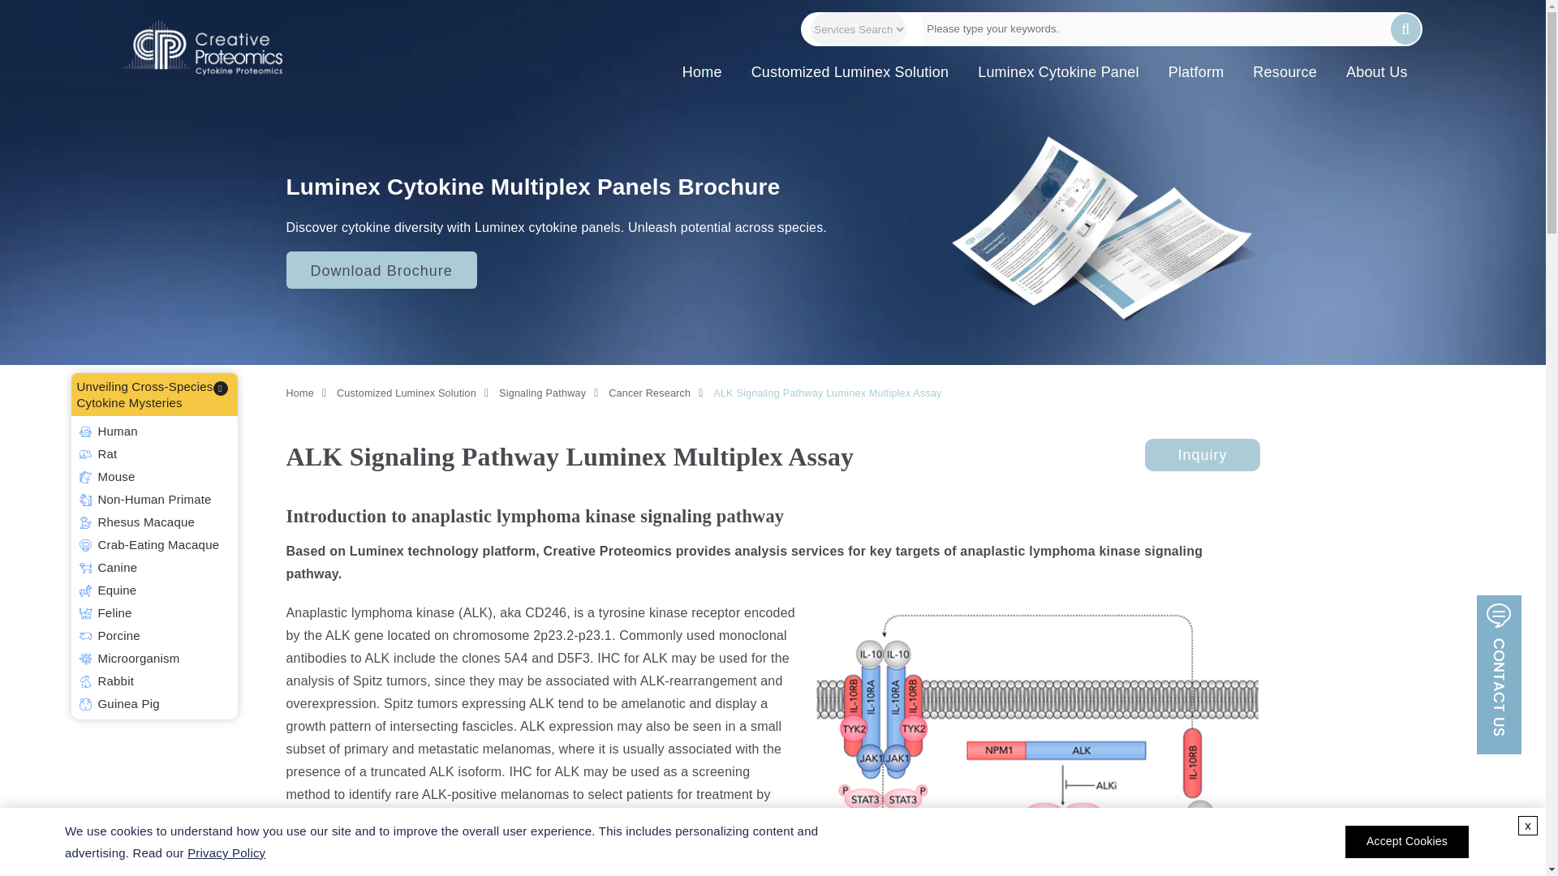 This screenshot has height=876, width=1558. I want to click on Home, so click(703, 71).